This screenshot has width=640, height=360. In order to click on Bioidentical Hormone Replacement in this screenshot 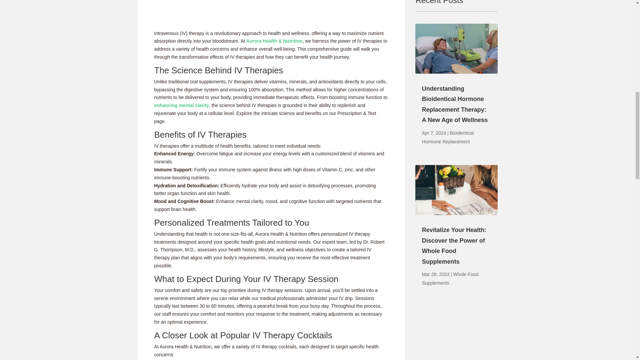, I will do `click(447, 137)`.